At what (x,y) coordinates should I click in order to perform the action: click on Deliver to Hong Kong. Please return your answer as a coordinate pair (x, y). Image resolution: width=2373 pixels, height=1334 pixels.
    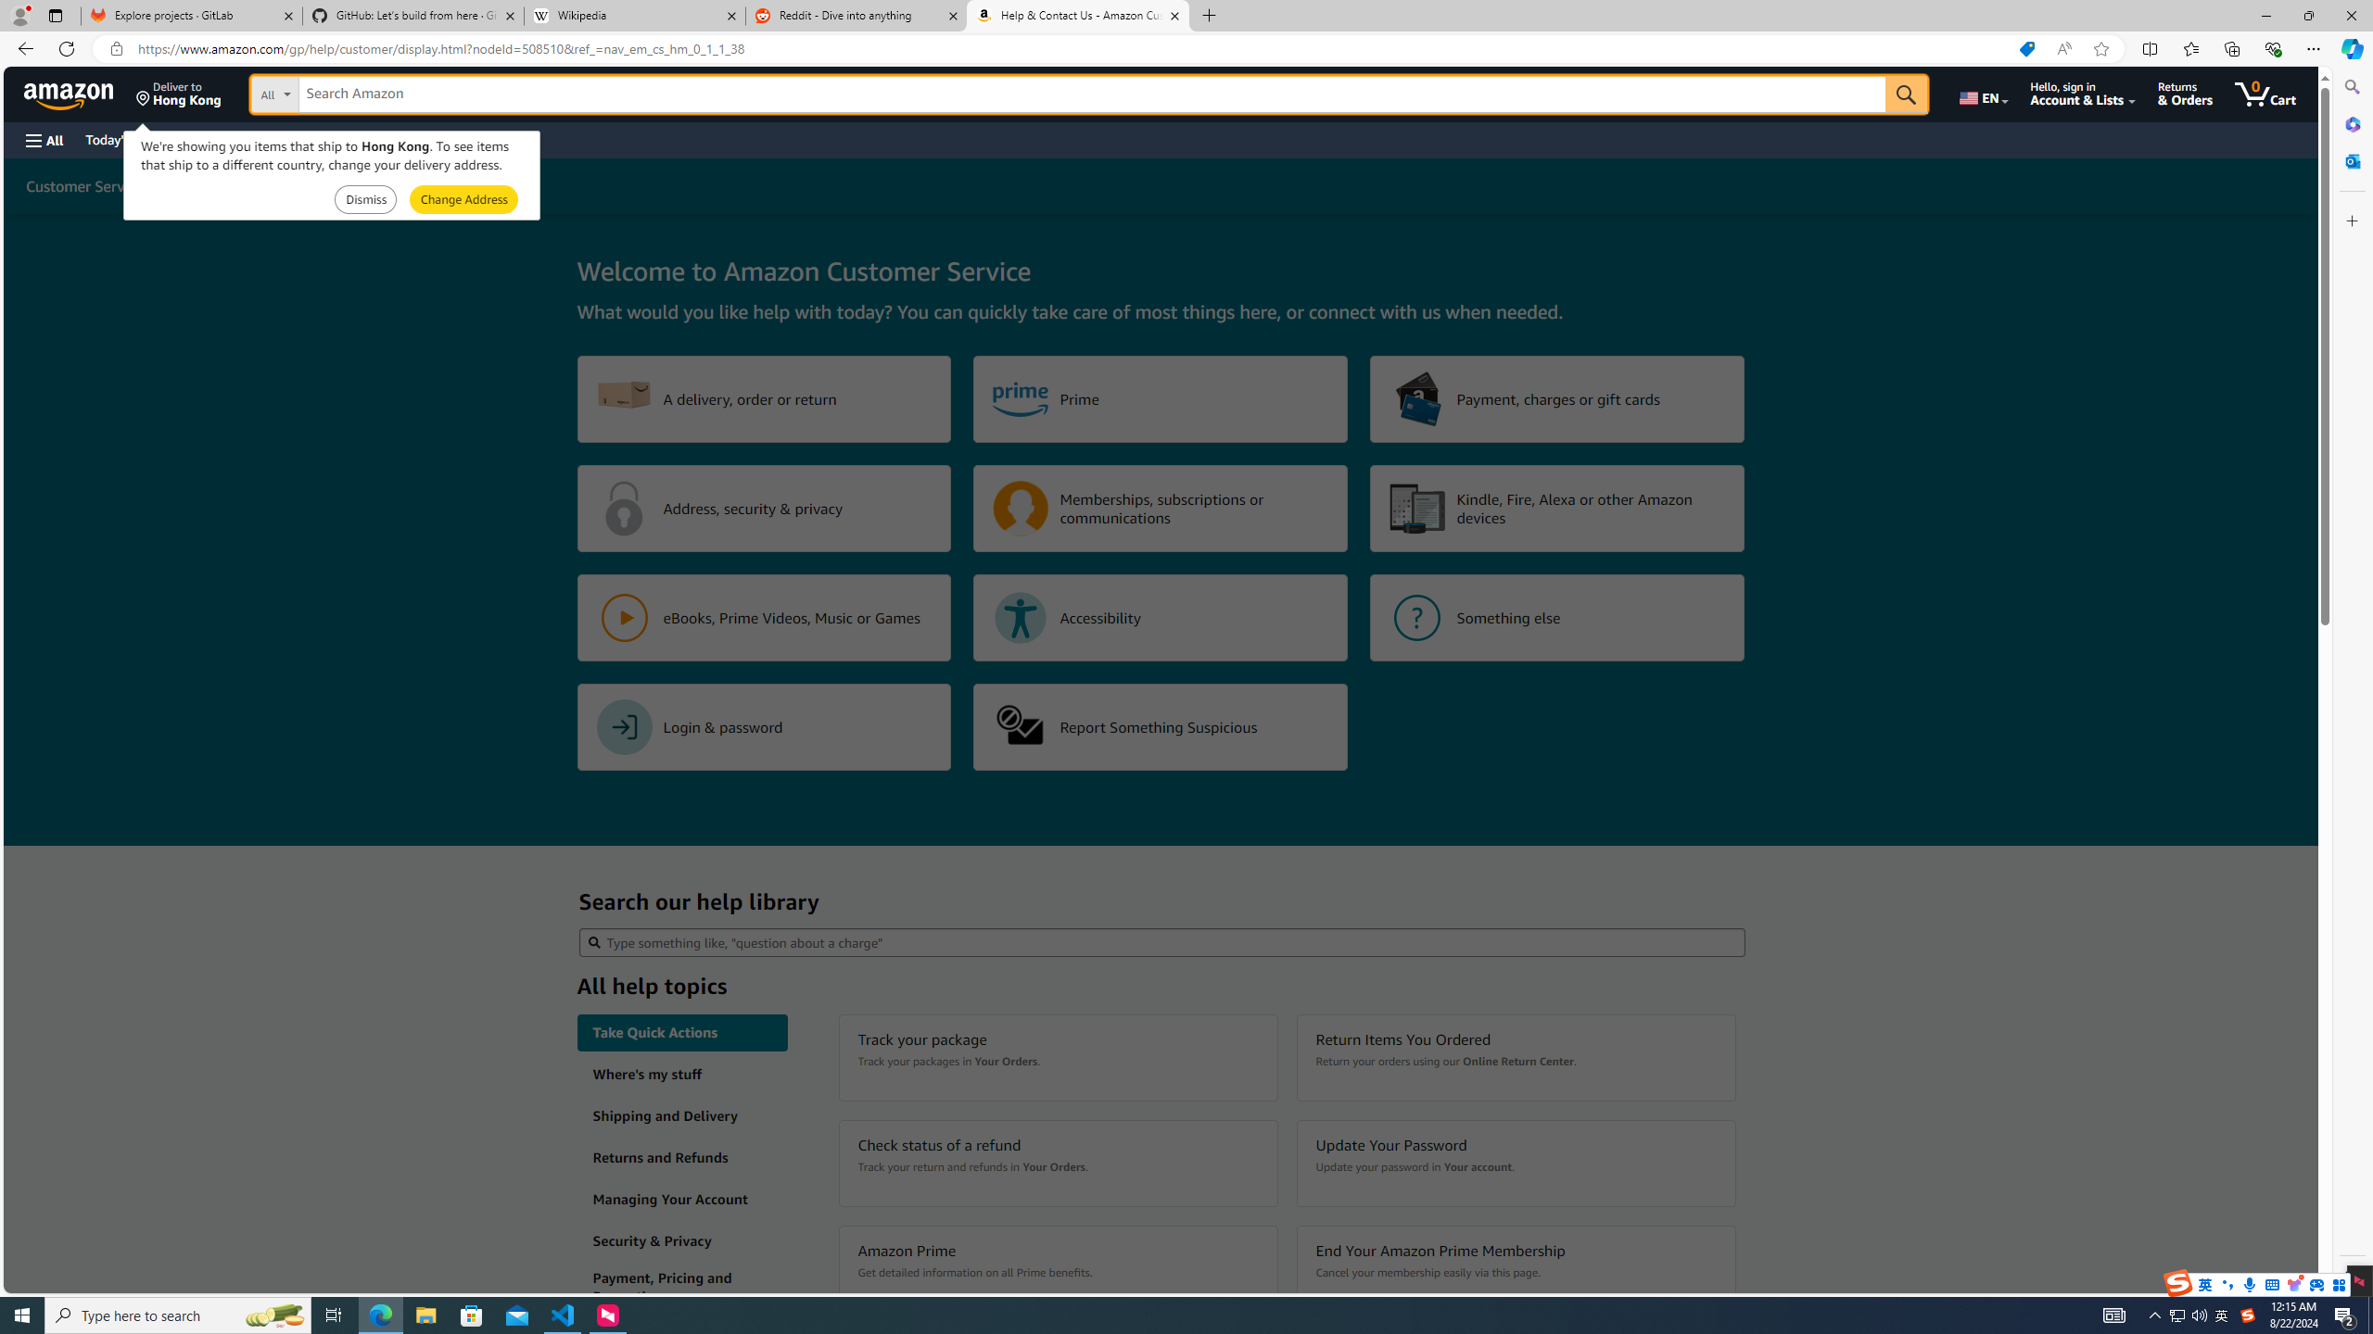
    Looking at the image, I should click on (179, 94).